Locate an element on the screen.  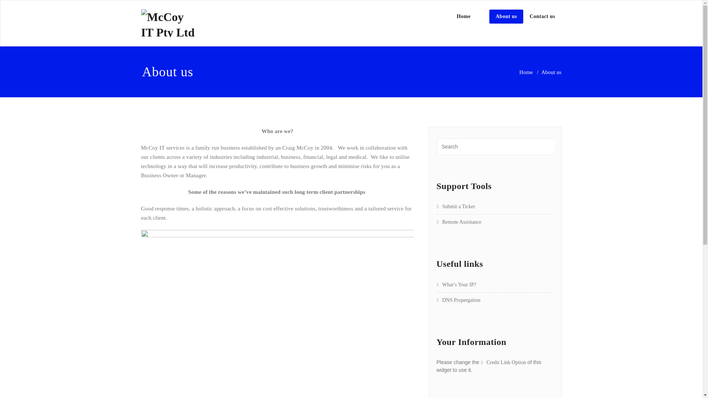
About us is located at coordinates (506, 17).